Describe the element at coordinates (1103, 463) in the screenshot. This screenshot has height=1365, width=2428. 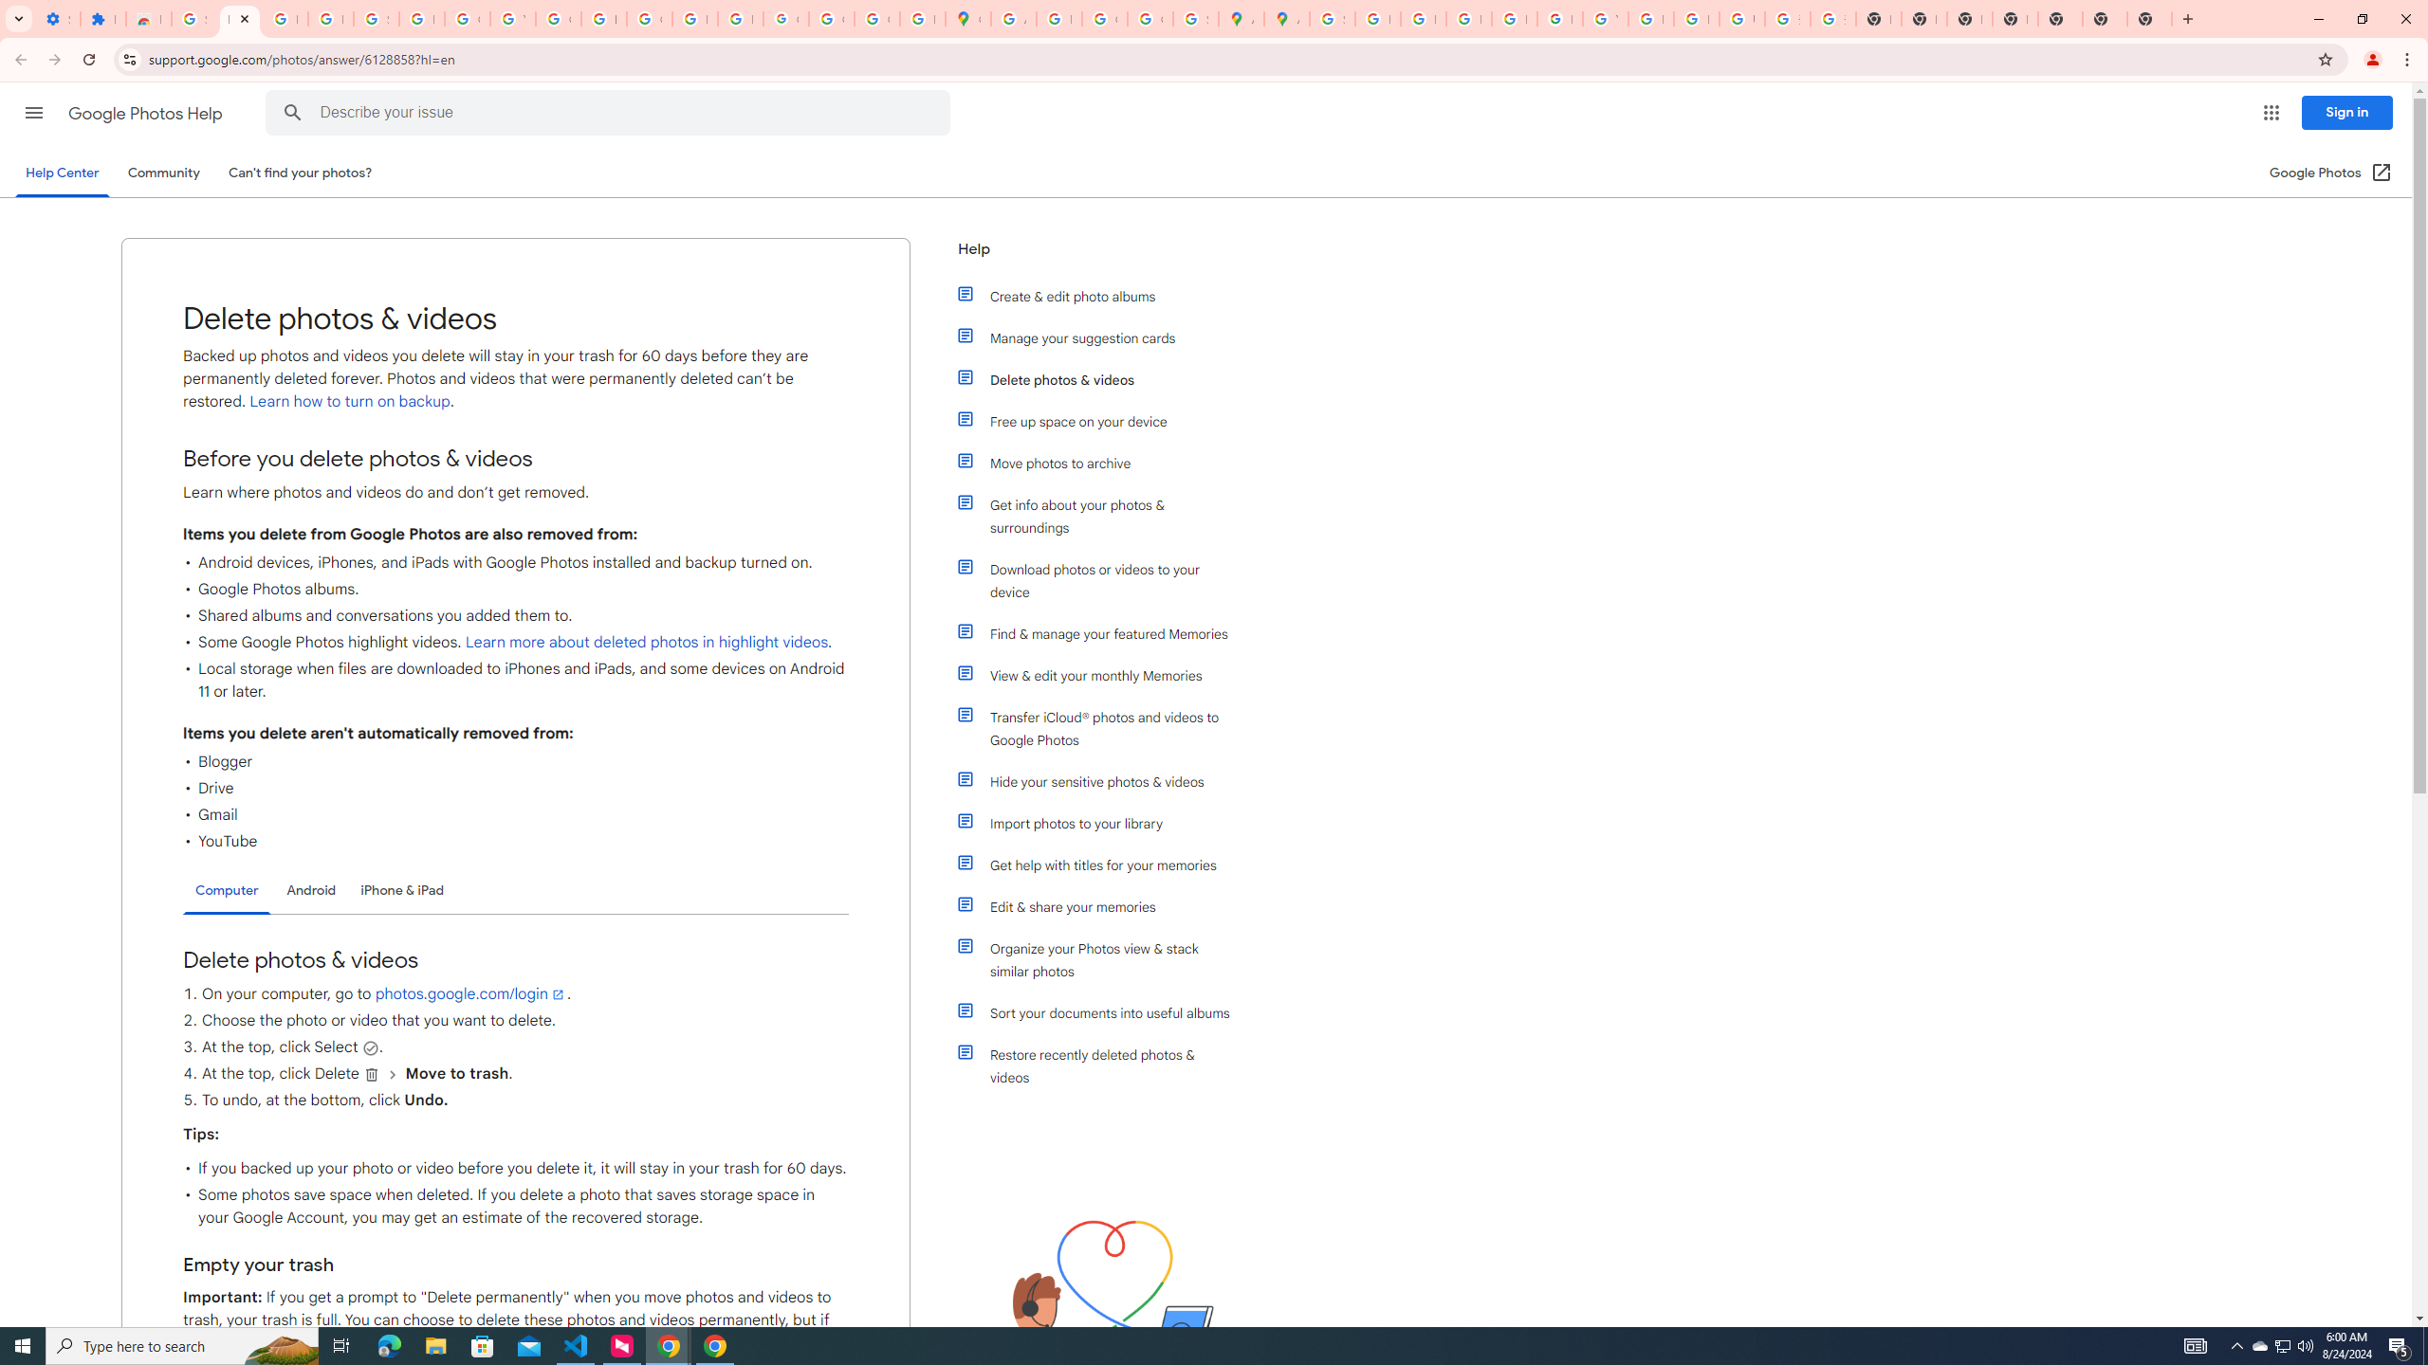
I see `Move photos to archive` at that location.